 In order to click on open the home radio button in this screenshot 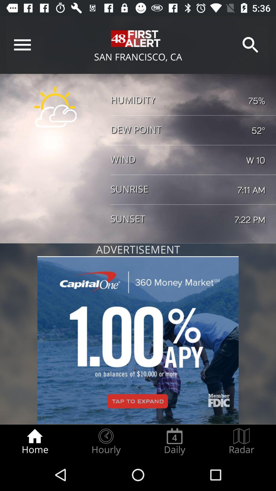, I will do `click(35, 441)`.